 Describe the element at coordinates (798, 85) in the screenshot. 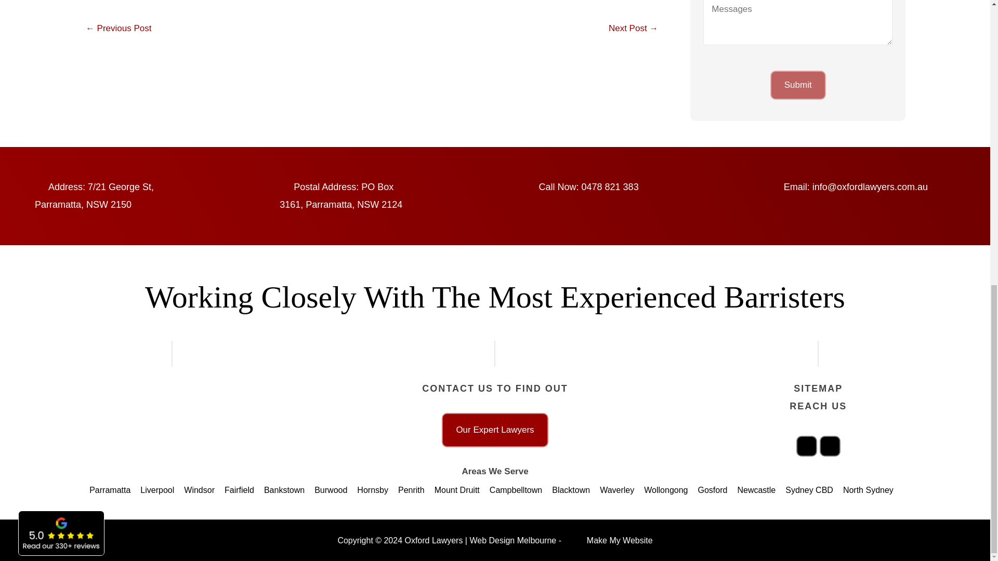

I see `Submit` at that location.